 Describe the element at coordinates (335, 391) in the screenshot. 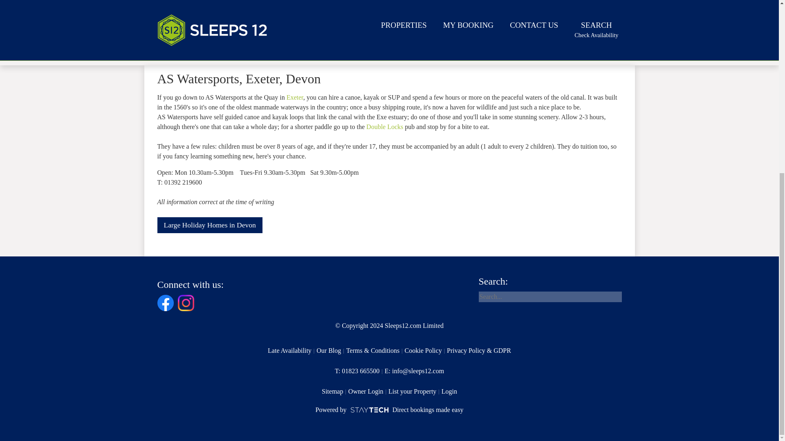

I see `Double Locks` at that location.